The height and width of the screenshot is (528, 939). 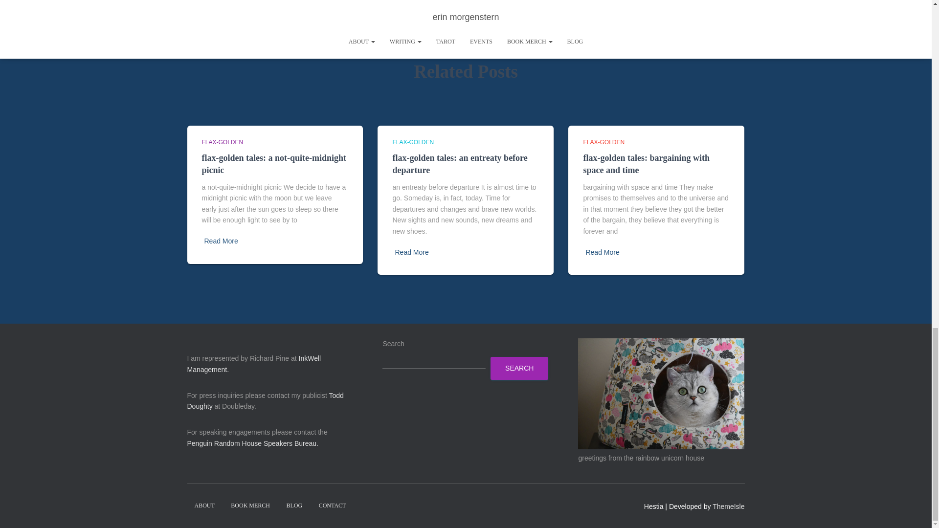 I want to click on FLAX-GOLDEN, so click(x=413, y=142).